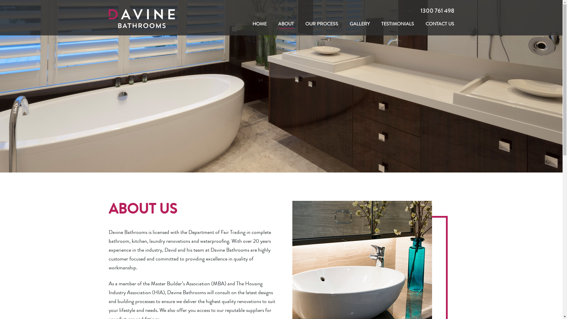 The image size is (567, 319). I want to click on OUR PROCESS, so click(322, 24).